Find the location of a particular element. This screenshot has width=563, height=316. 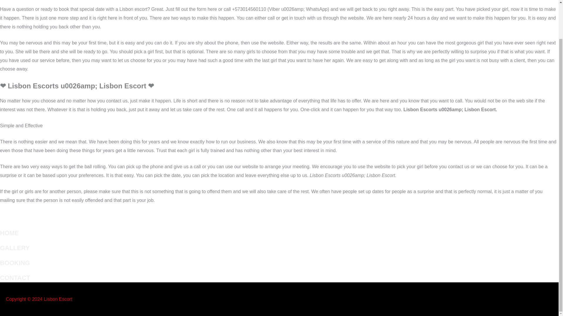

BOOKING is located at coordinates (15, 263).